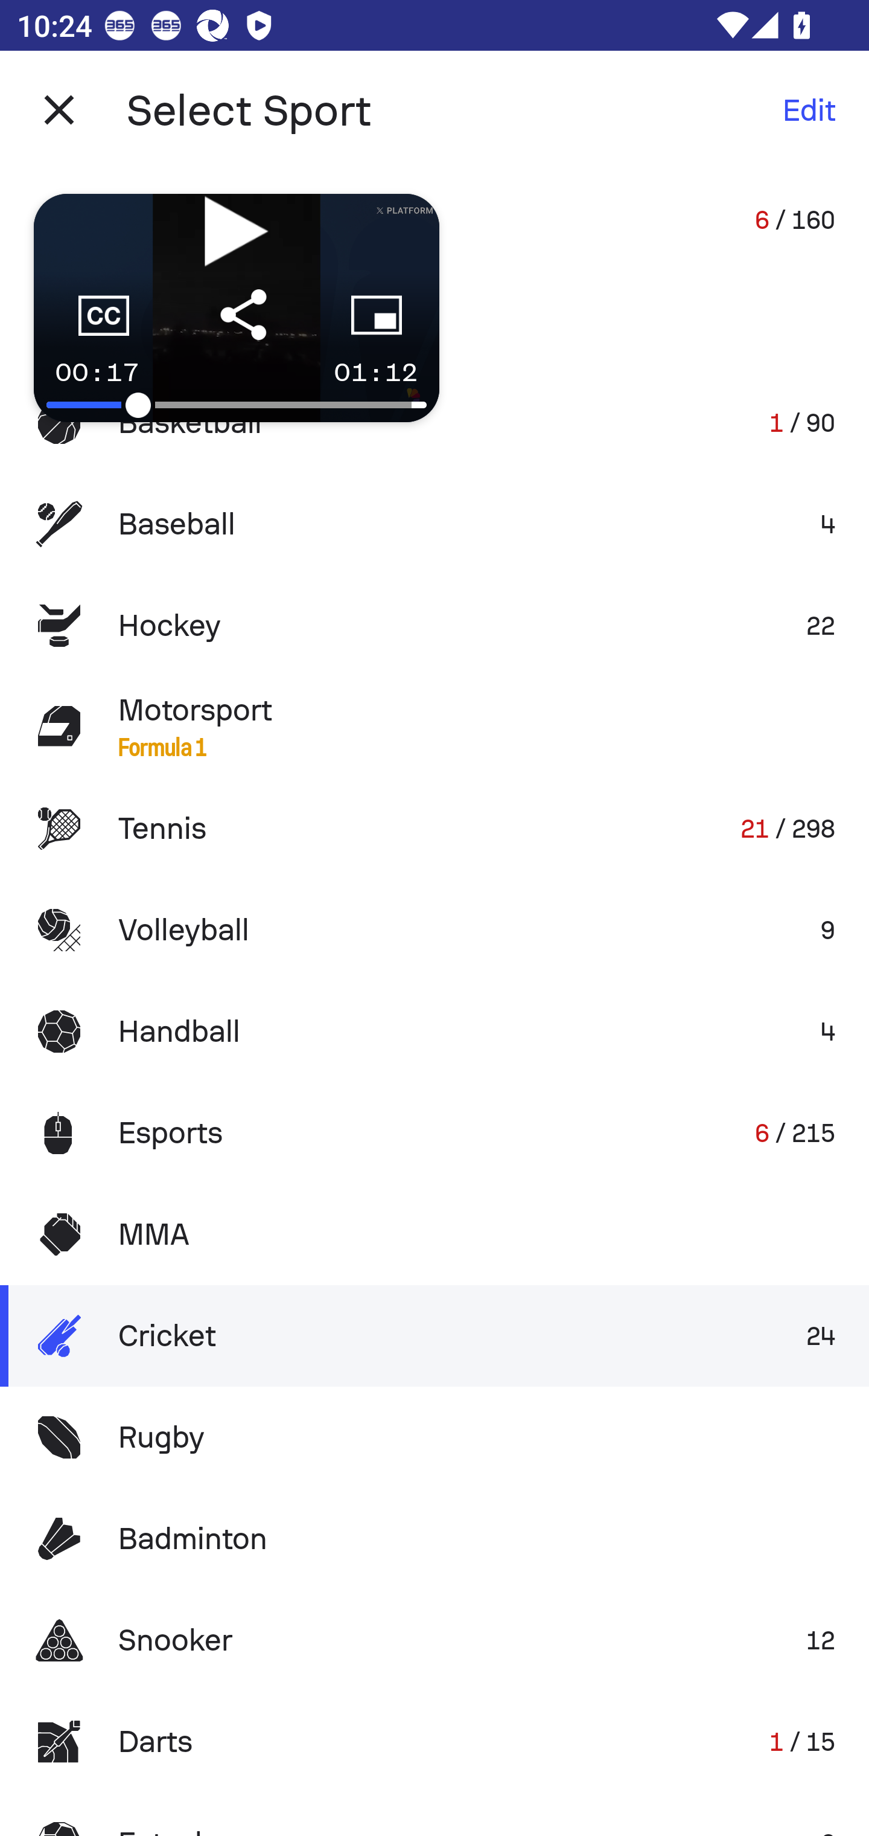  I want to click on Badminton, so click(434, 1539).